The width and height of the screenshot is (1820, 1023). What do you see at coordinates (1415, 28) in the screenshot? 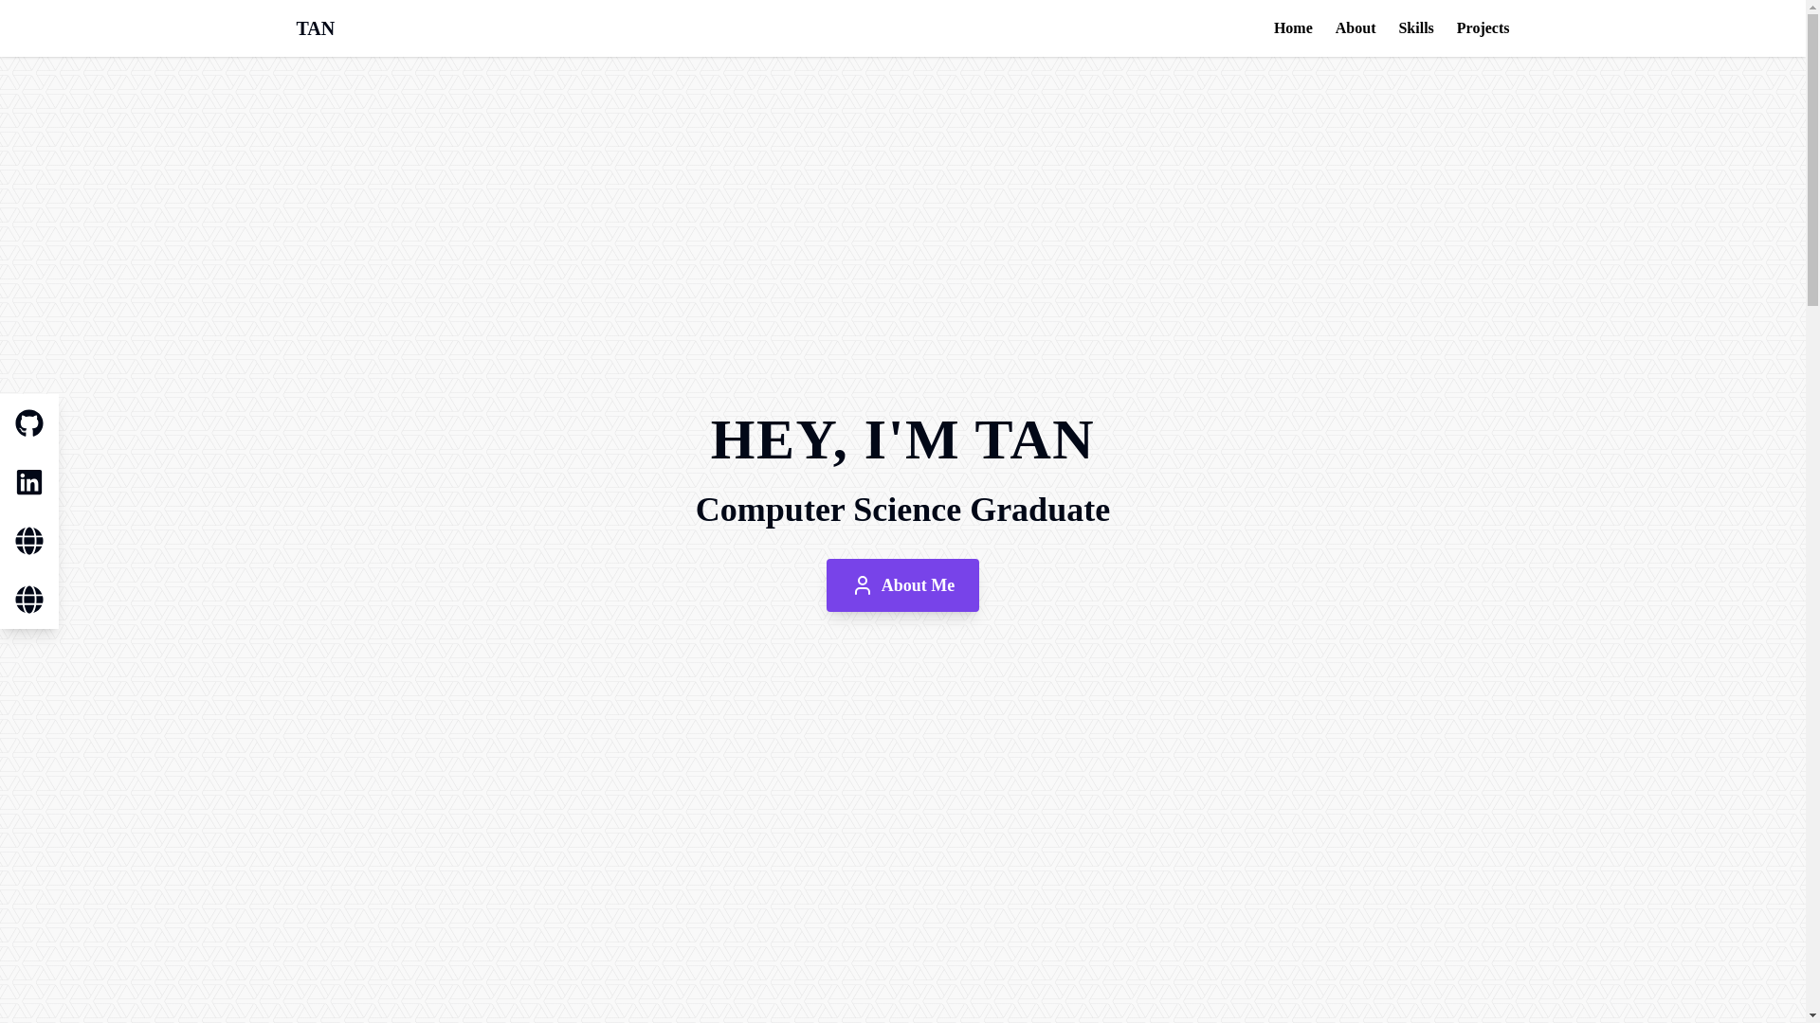
I see `Skills` at bounding box center [1415, 28].